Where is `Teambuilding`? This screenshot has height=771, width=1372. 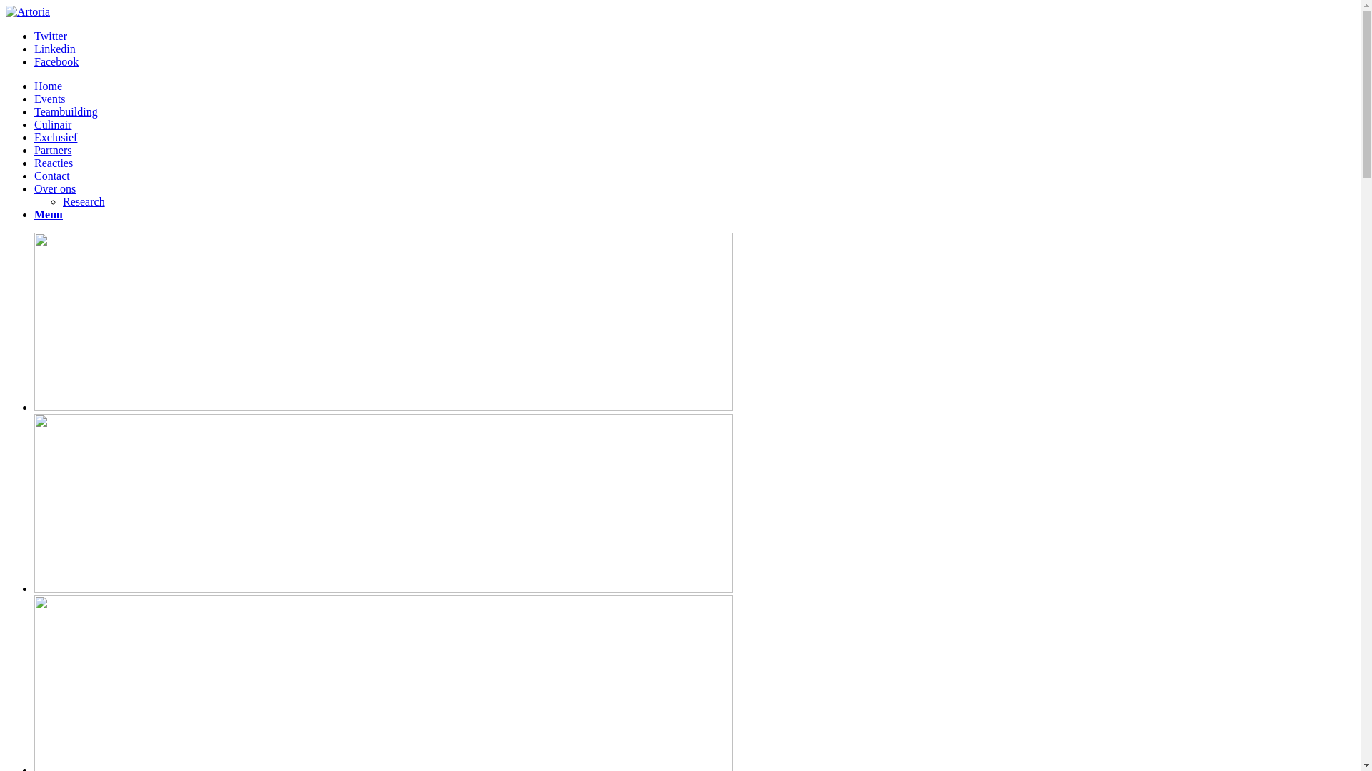 Teambuilding is located at coordinates (66, 111).